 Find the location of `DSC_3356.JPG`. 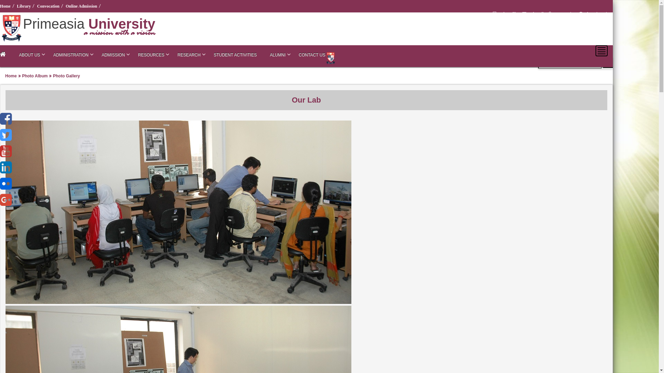

DSC_3356.JPG is located at coordinates (178, 302).